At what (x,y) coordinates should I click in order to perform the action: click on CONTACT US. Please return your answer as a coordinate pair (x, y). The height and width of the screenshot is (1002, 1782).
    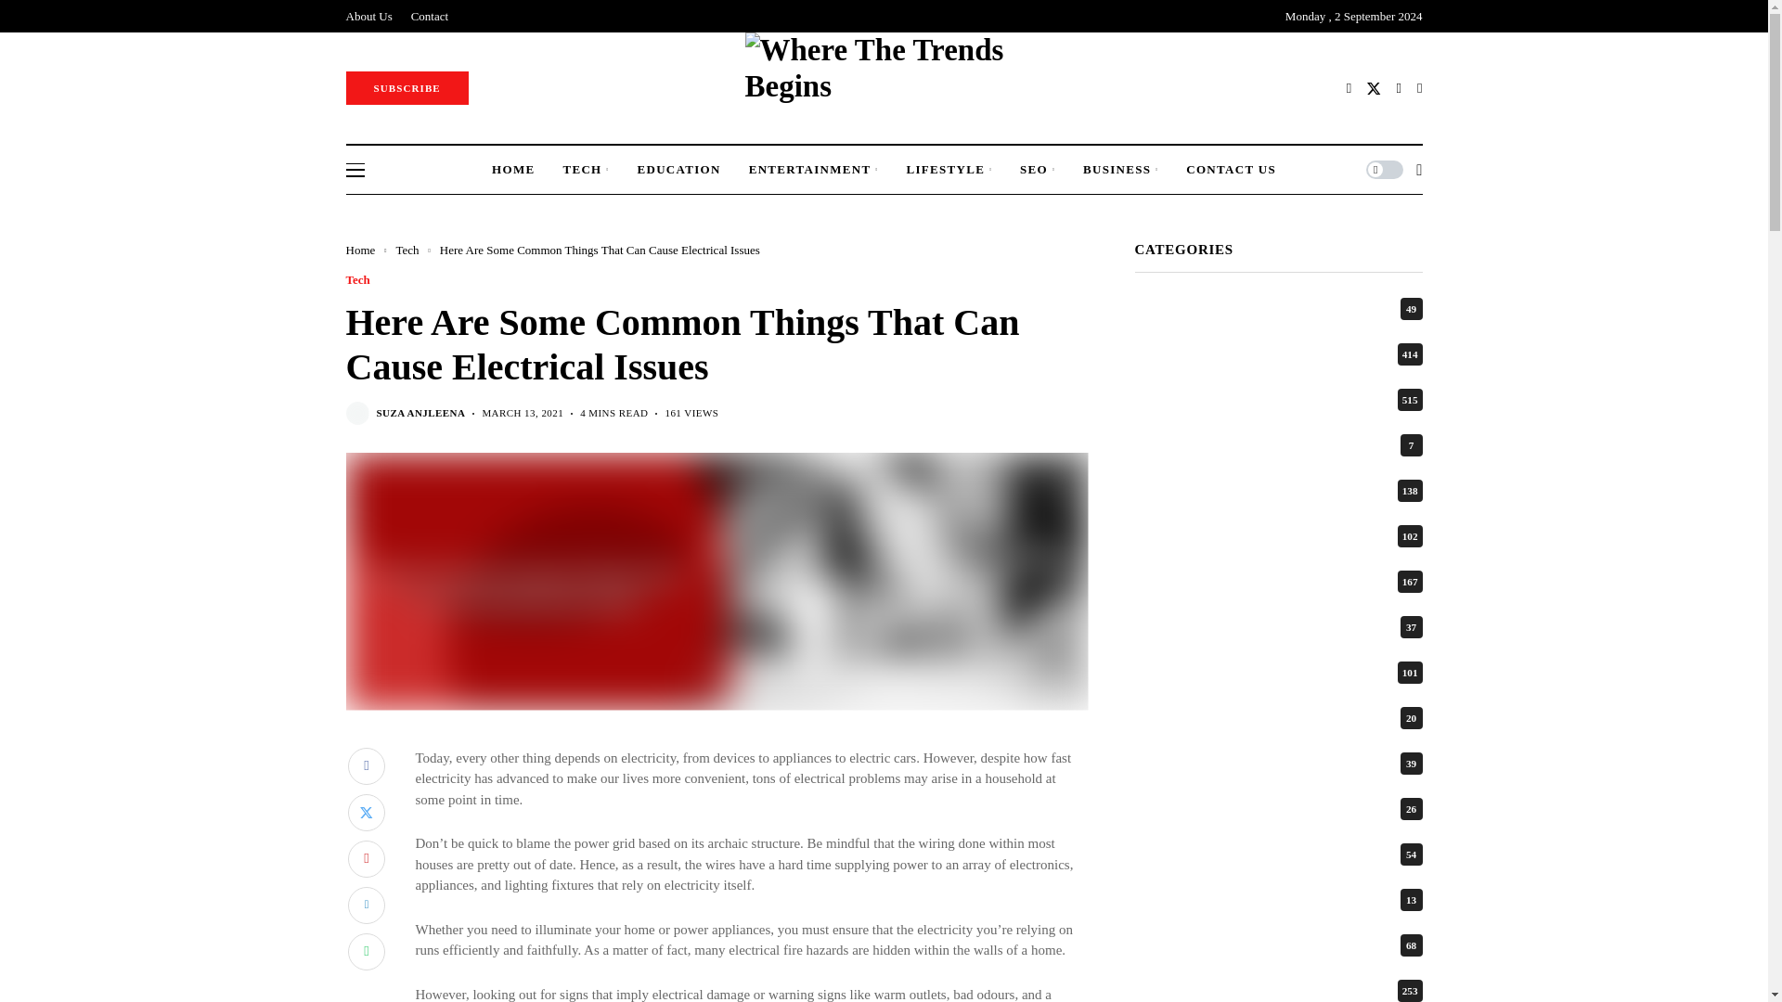
    Looking at the image, I should click on (1231, 169).